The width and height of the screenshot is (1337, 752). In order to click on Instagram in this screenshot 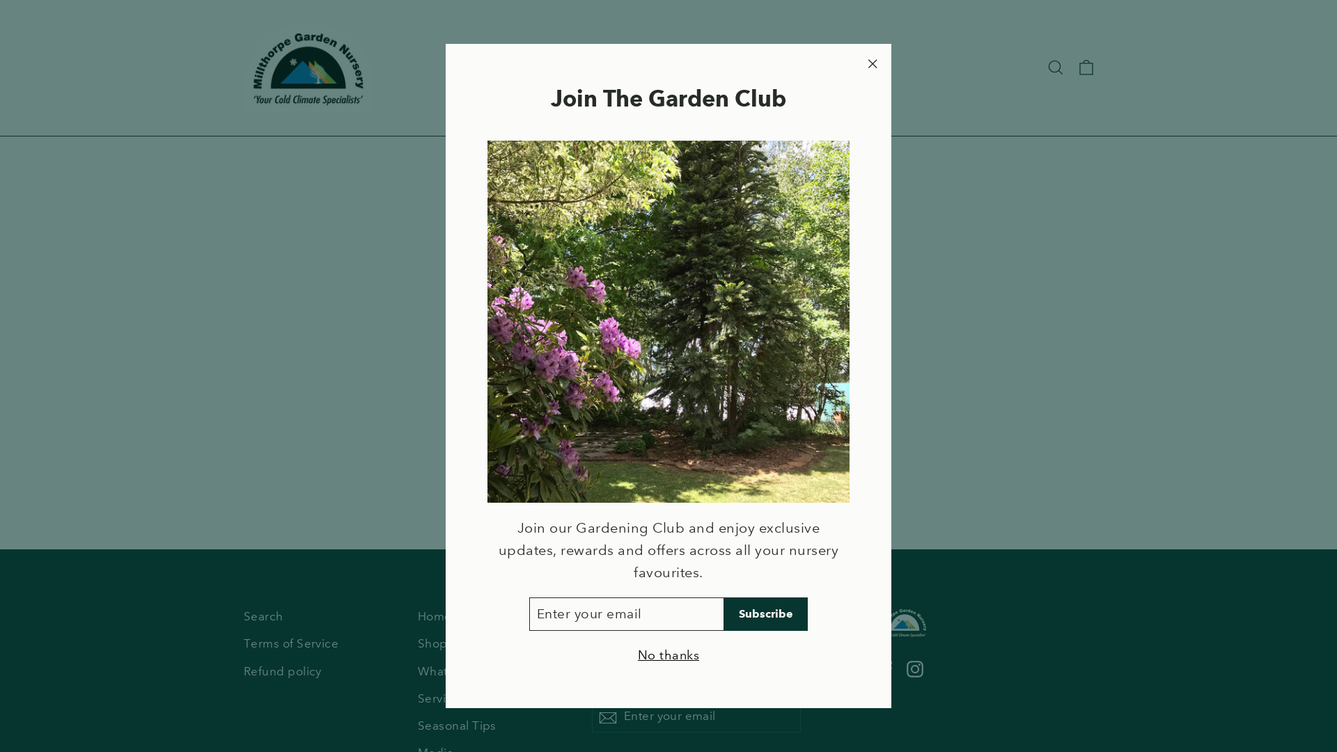, I will do `click(915, 668)`.